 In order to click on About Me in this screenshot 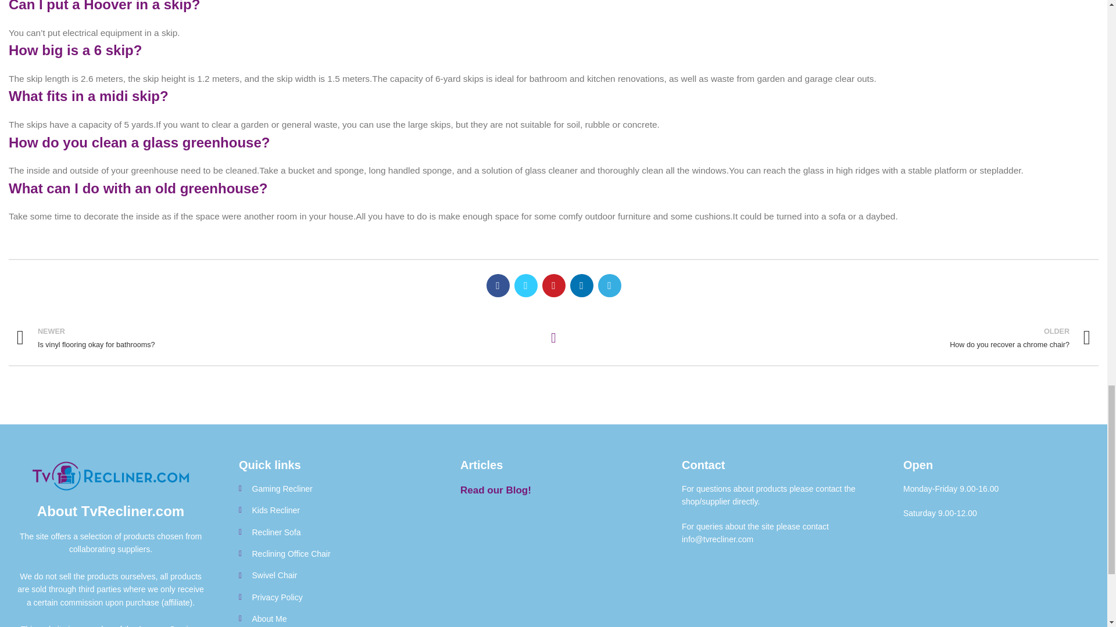, I will do `click(331, 619)`.